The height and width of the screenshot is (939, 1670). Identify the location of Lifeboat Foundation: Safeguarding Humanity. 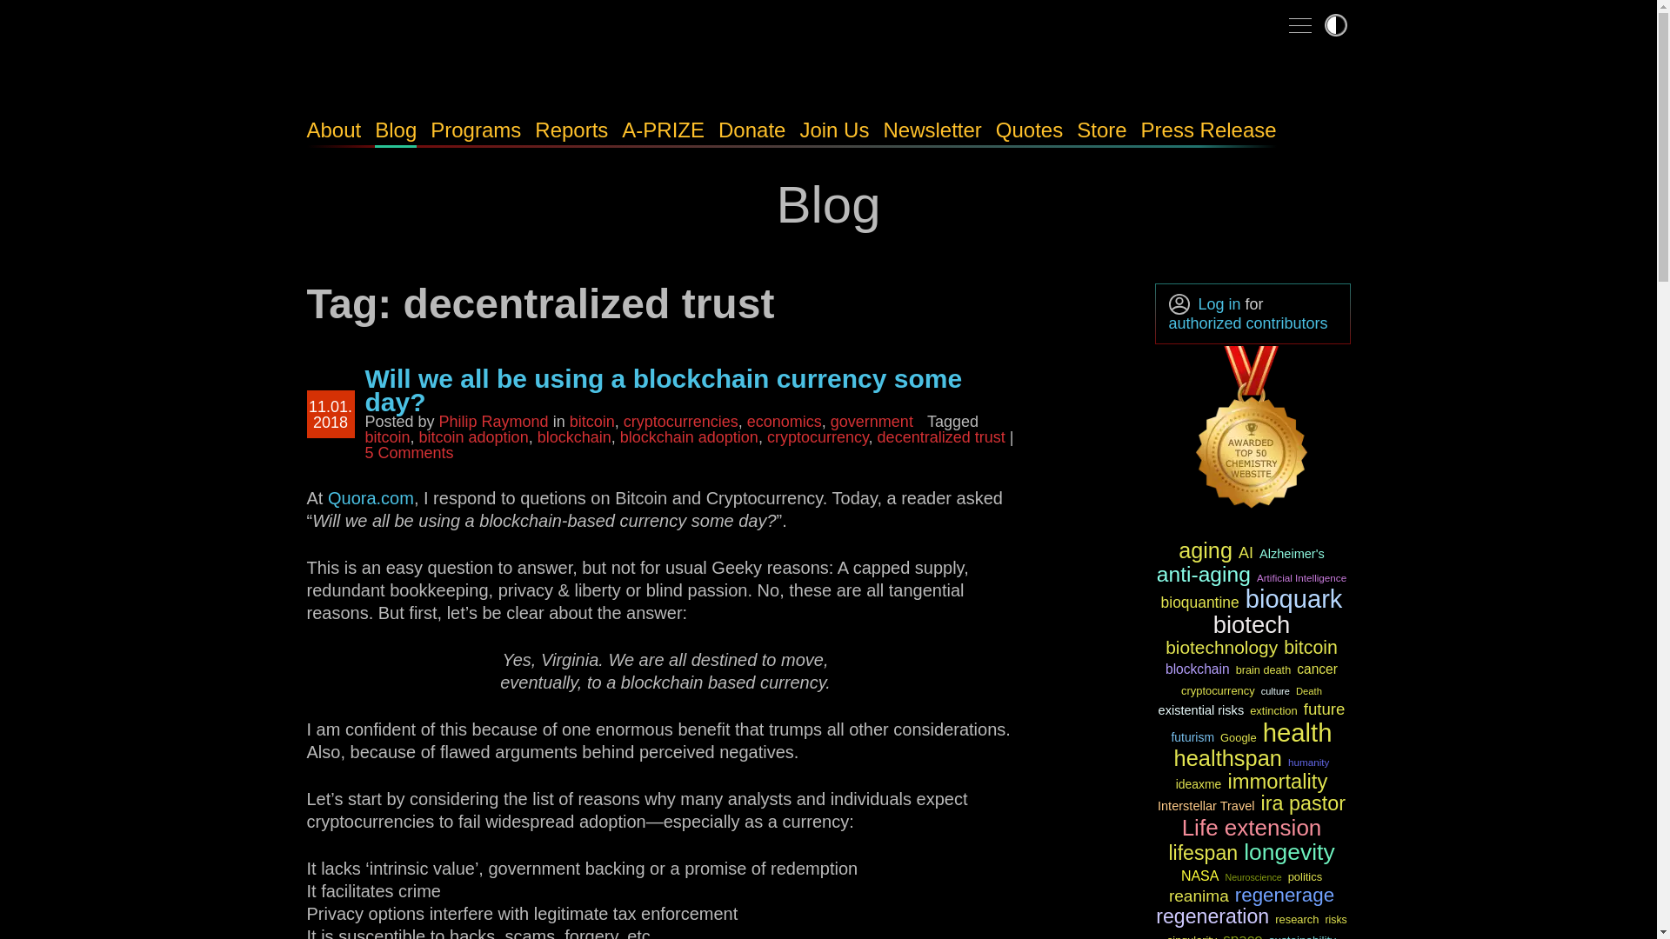
(453, 72).